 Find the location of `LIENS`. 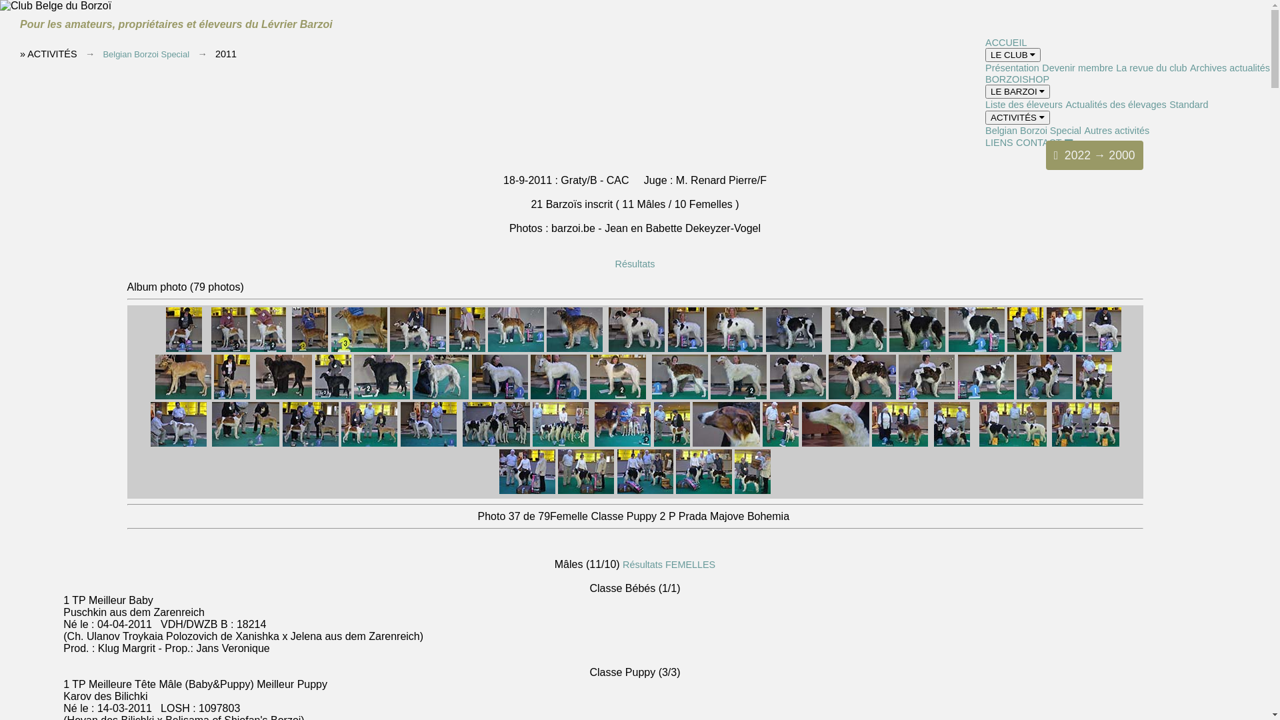

LIENS is located at coordinates (999, 143).